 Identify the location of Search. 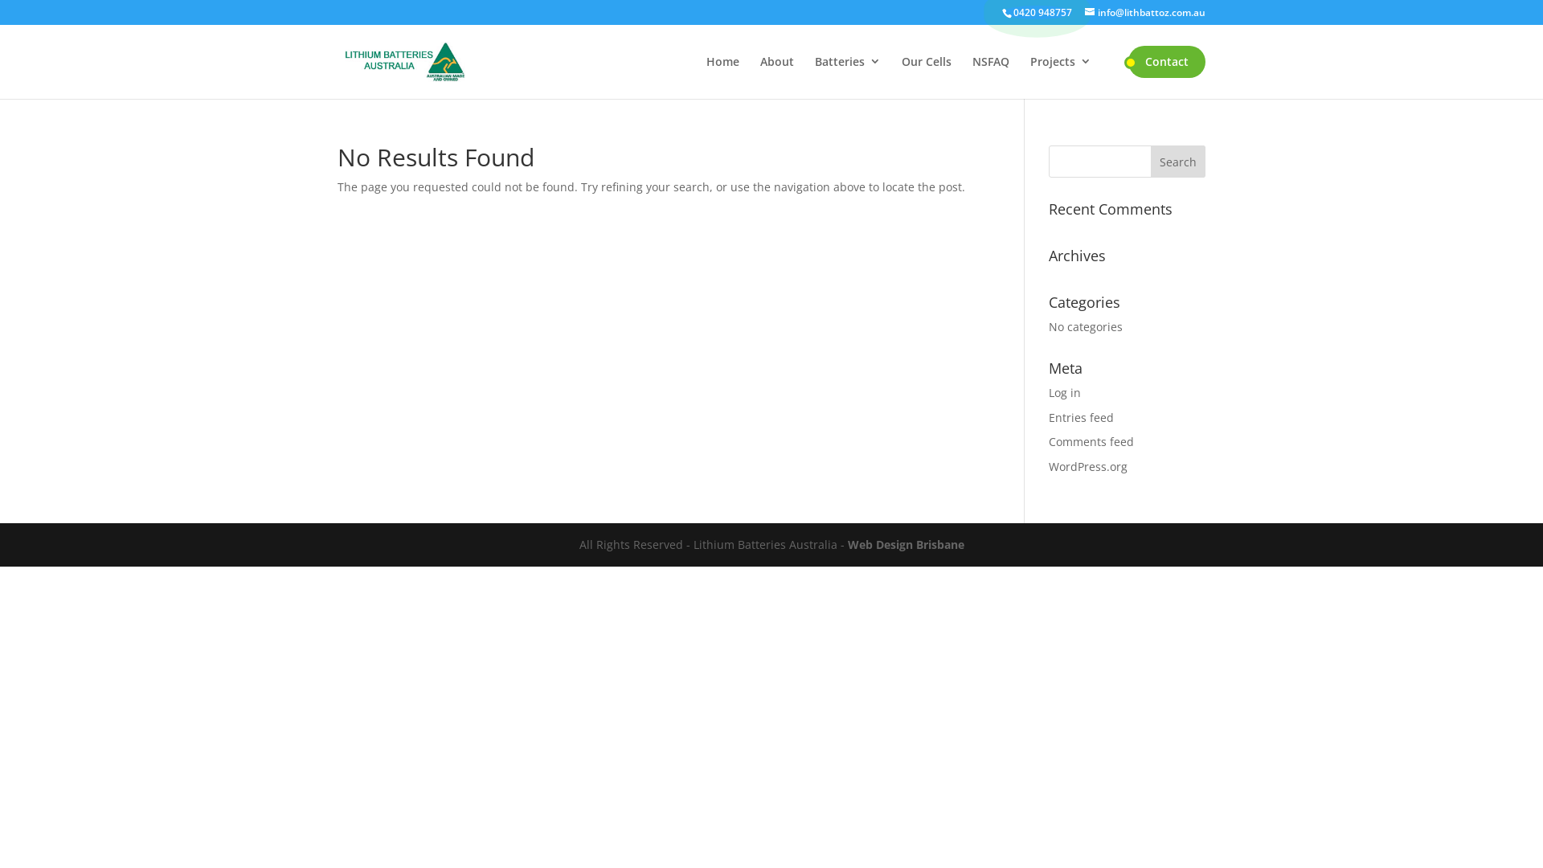
(1178, 162).